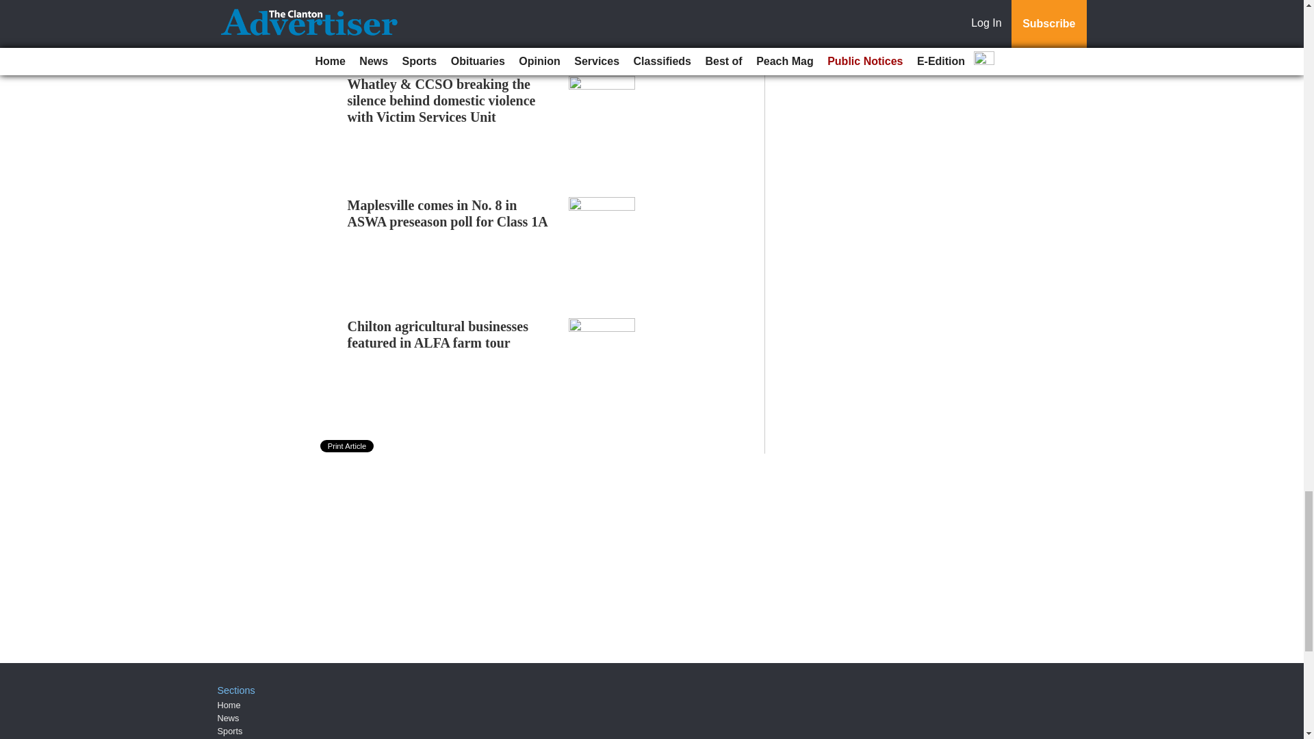  What do you see at coordinates (348, 445) in the screenshot?
I see `Print Article` at bounding box center [348, 445].